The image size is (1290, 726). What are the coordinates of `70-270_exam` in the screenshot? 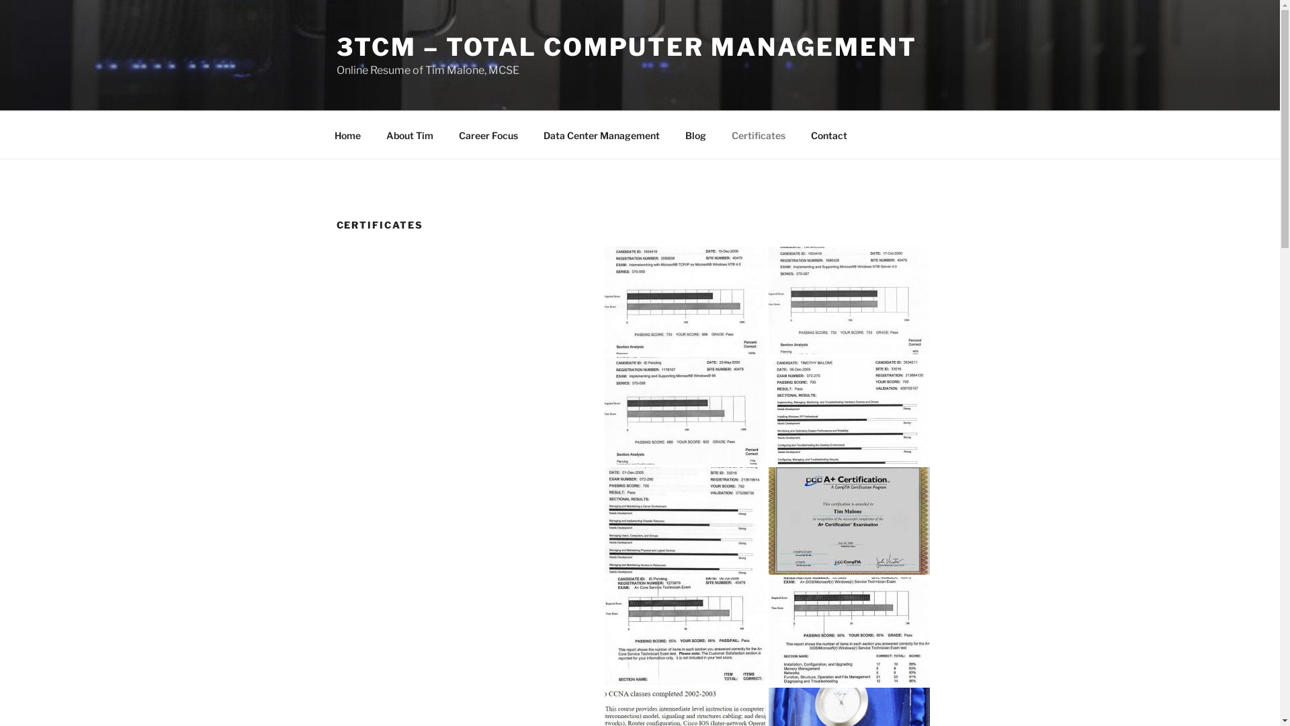 It's located at (849, 411).